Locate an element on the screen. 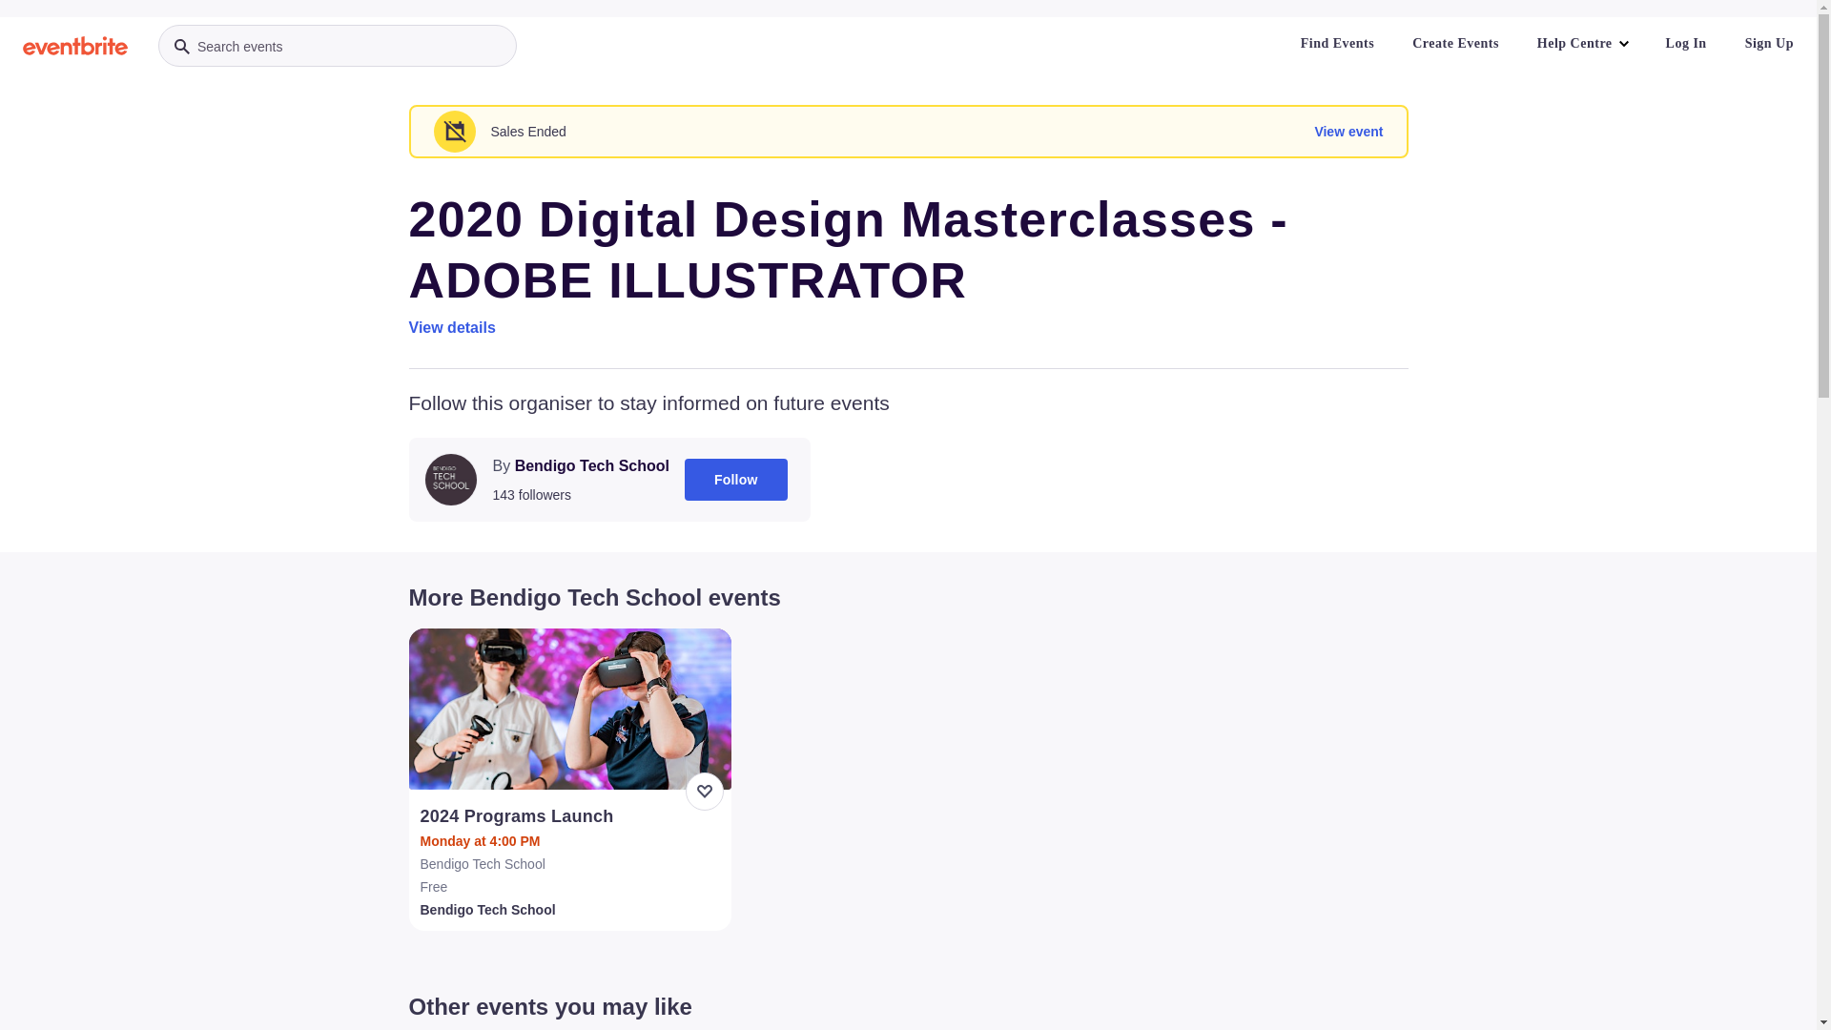 Image resolution: width=1831 pixels, height=1030 pixels. Follow is located at coordinates (736, 480).